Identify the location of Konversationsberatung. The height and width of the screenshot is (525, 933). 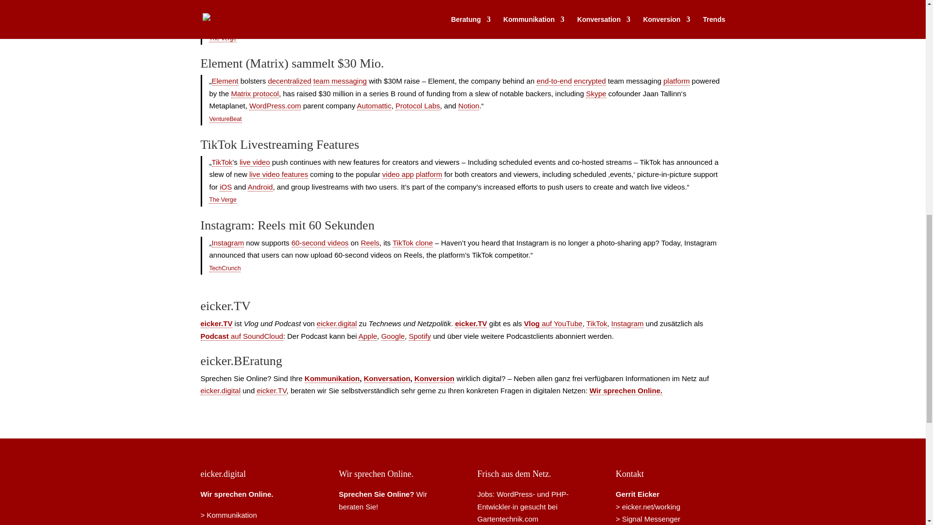
(387, 379).